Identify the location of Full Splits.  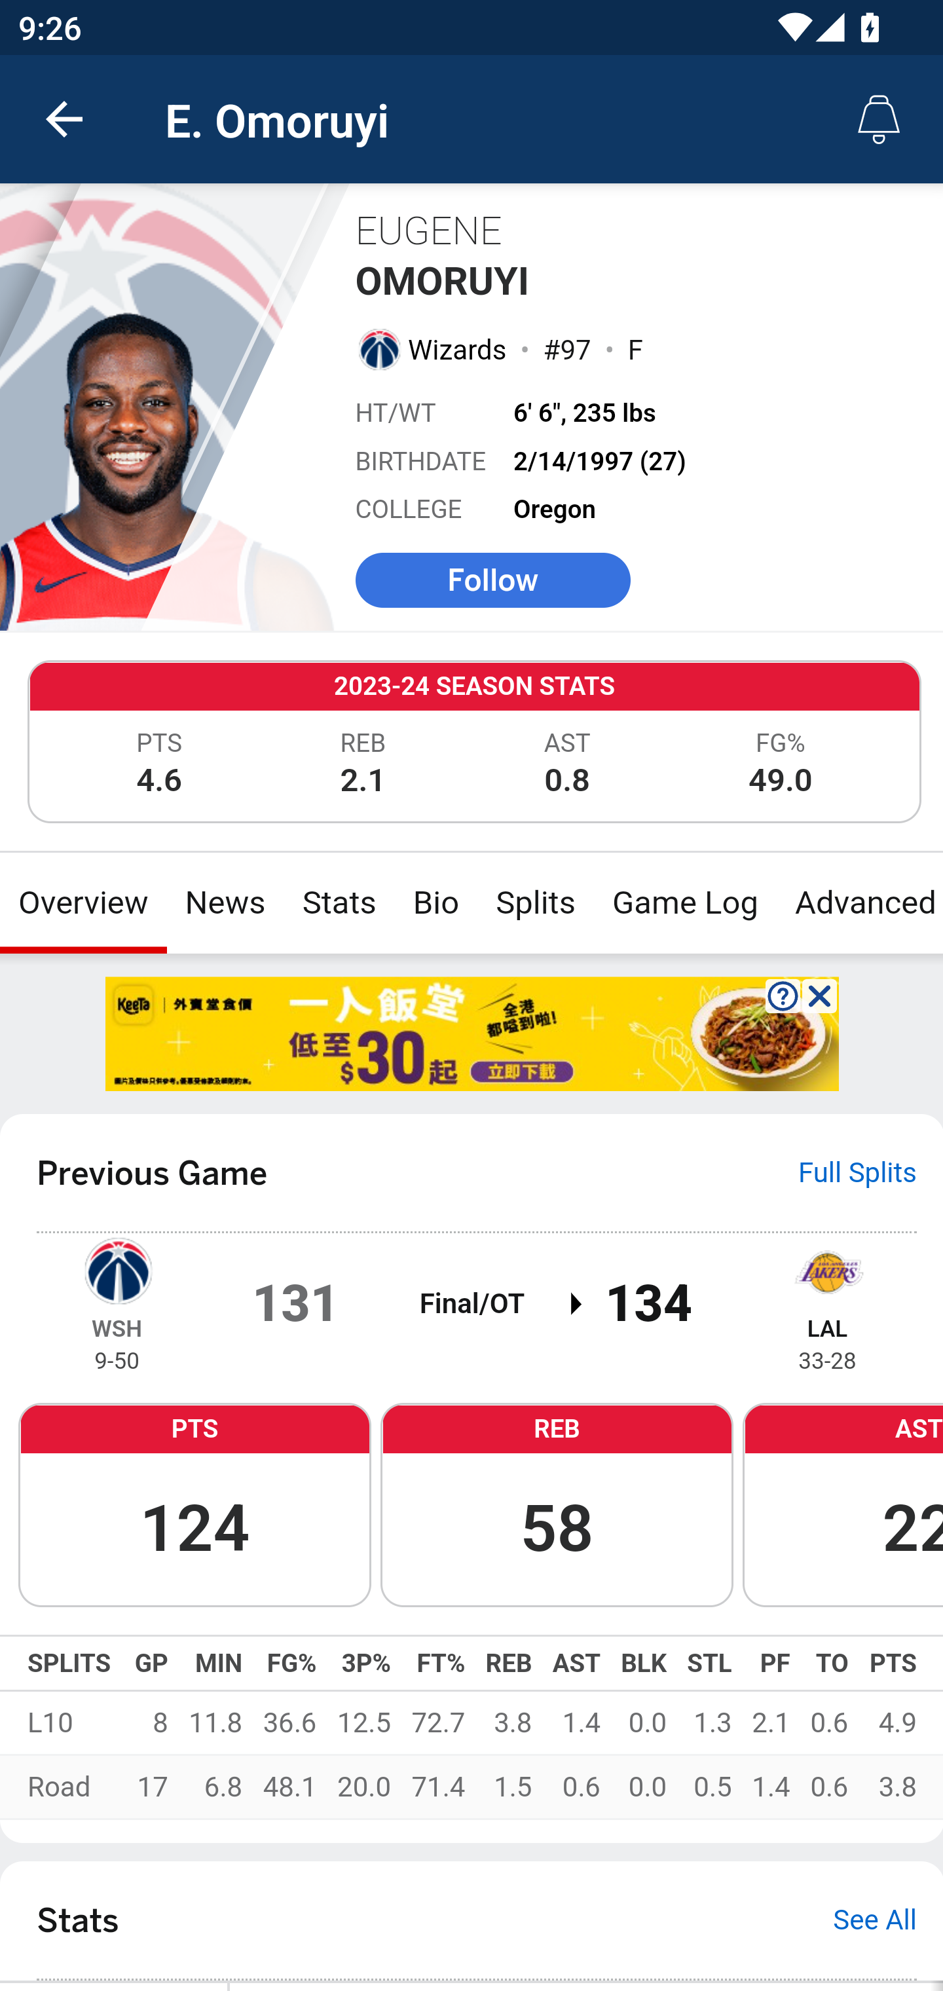
(858, 1174).